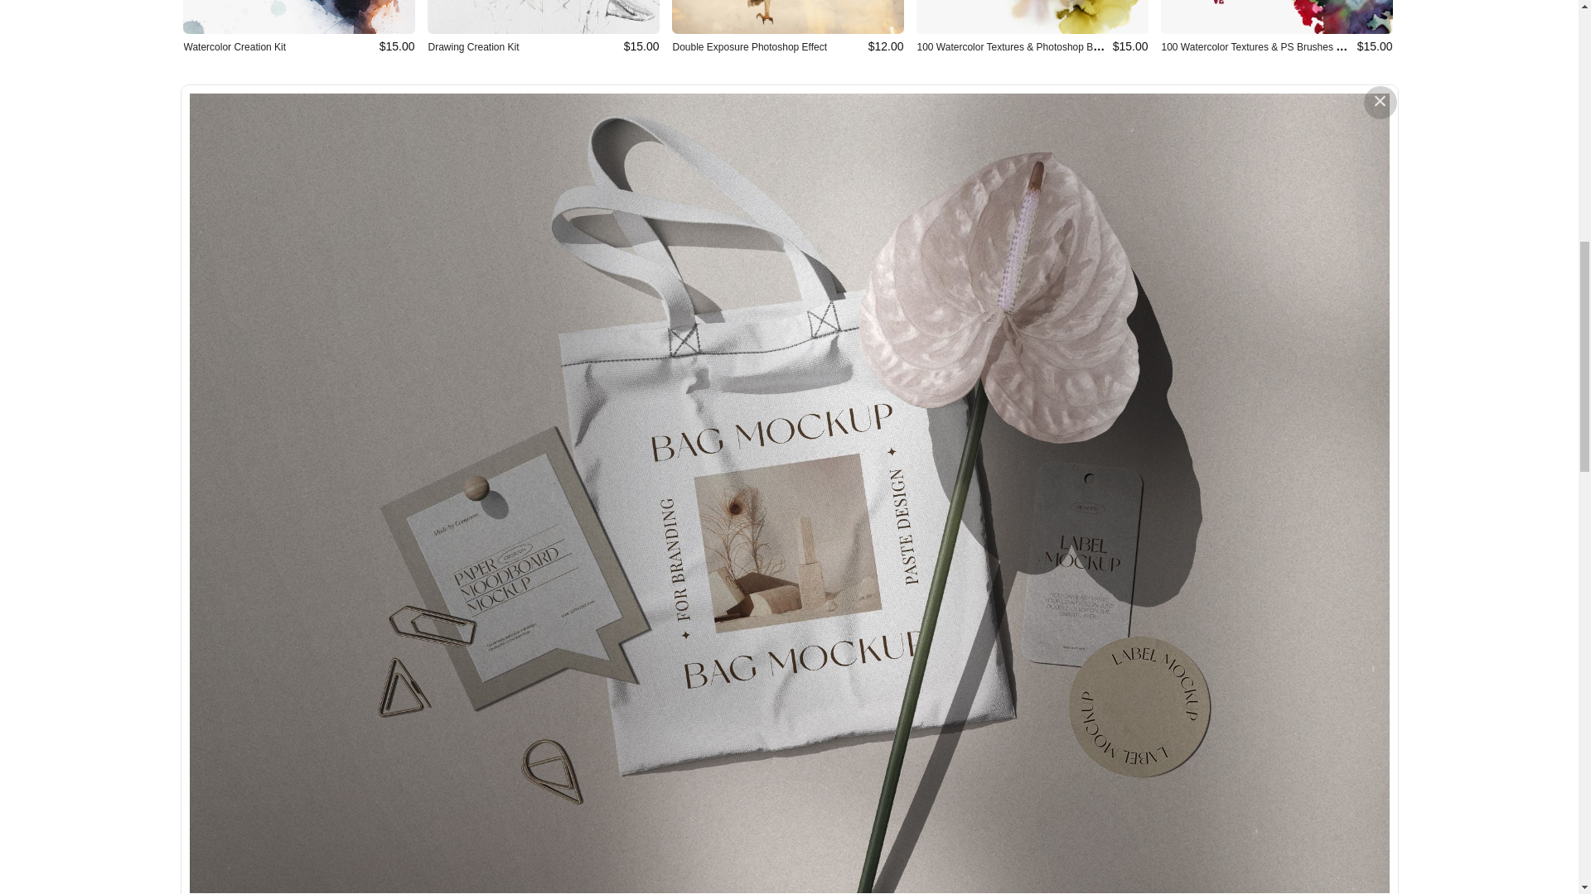  Describe the element at coordinates (235, 46) in the screenshot. I see `Watercolor Creation Kit` at that location.